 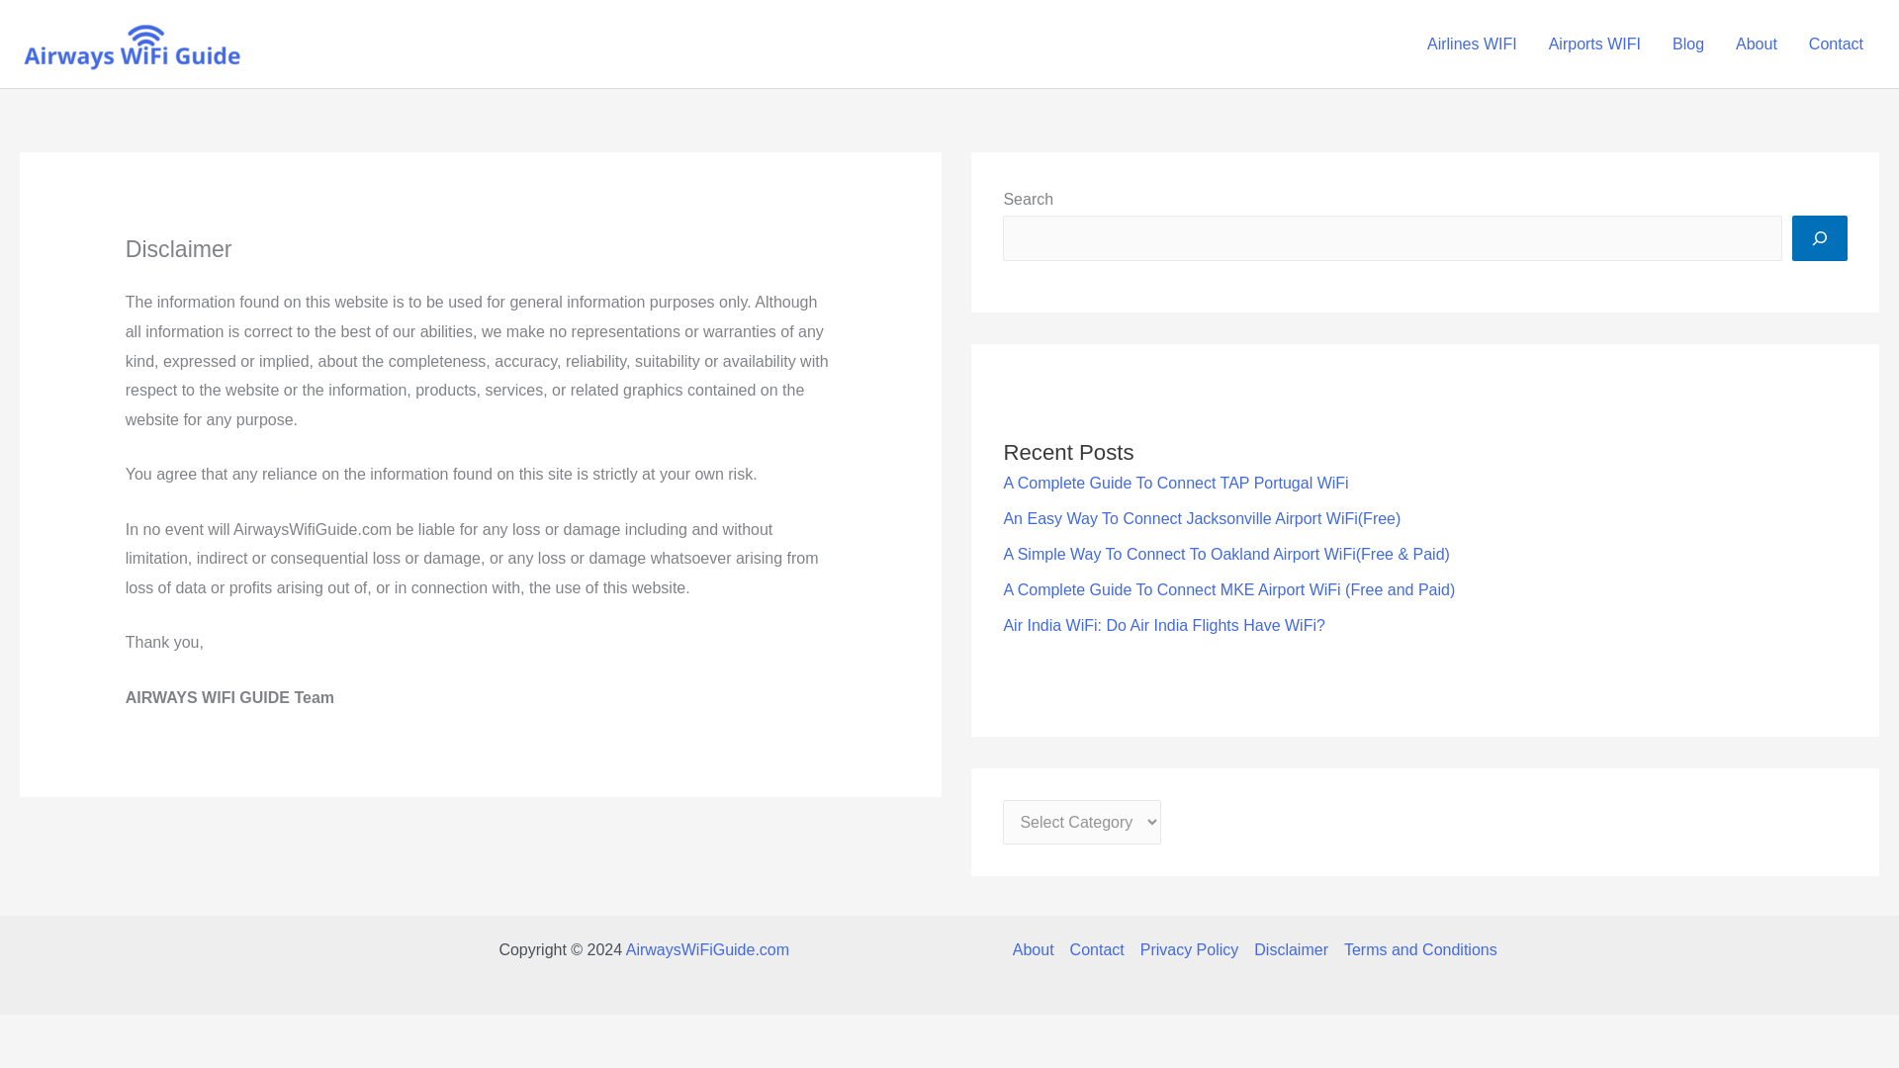 What do you see at coordinates (1757, 44) in the screenshot?
I see `About` at bounding box center [1757, 44].